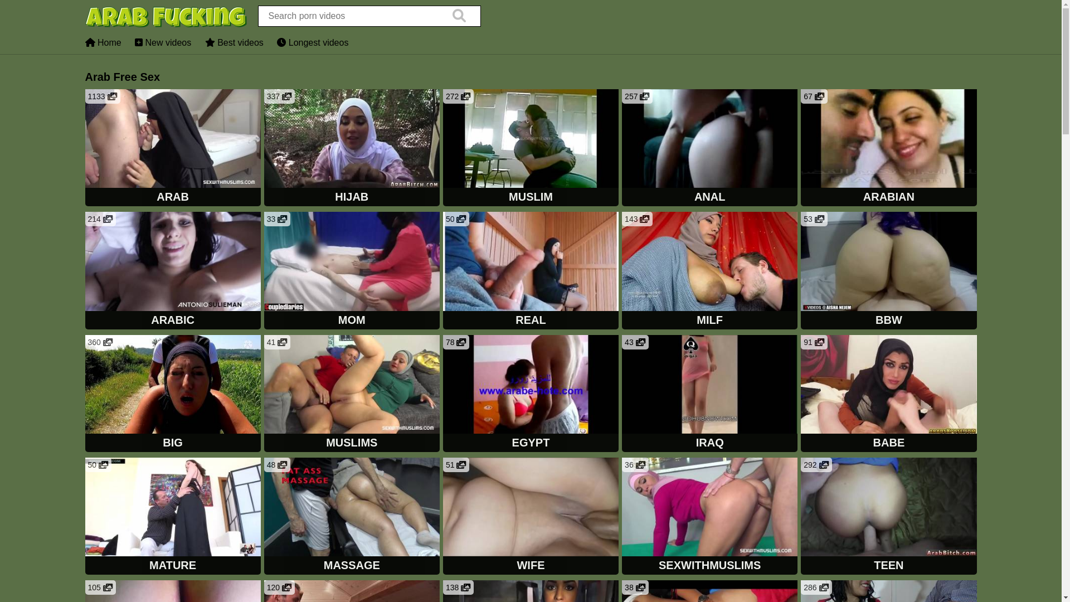 Image resolution: width=1070 pixels, height=602 pixels. I want to click on New videos, so click(163, 42).